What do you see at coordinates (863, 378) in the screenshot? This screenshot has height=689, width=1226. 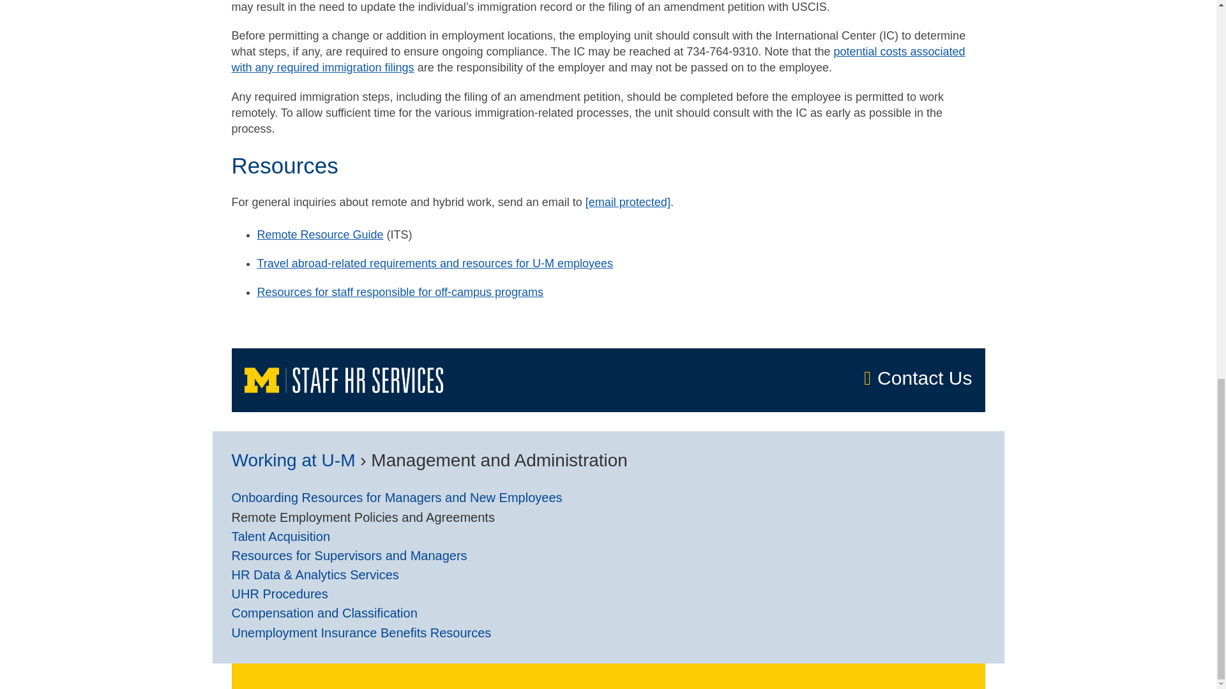 I see `Contact Us` at bounding box center [863, 378].